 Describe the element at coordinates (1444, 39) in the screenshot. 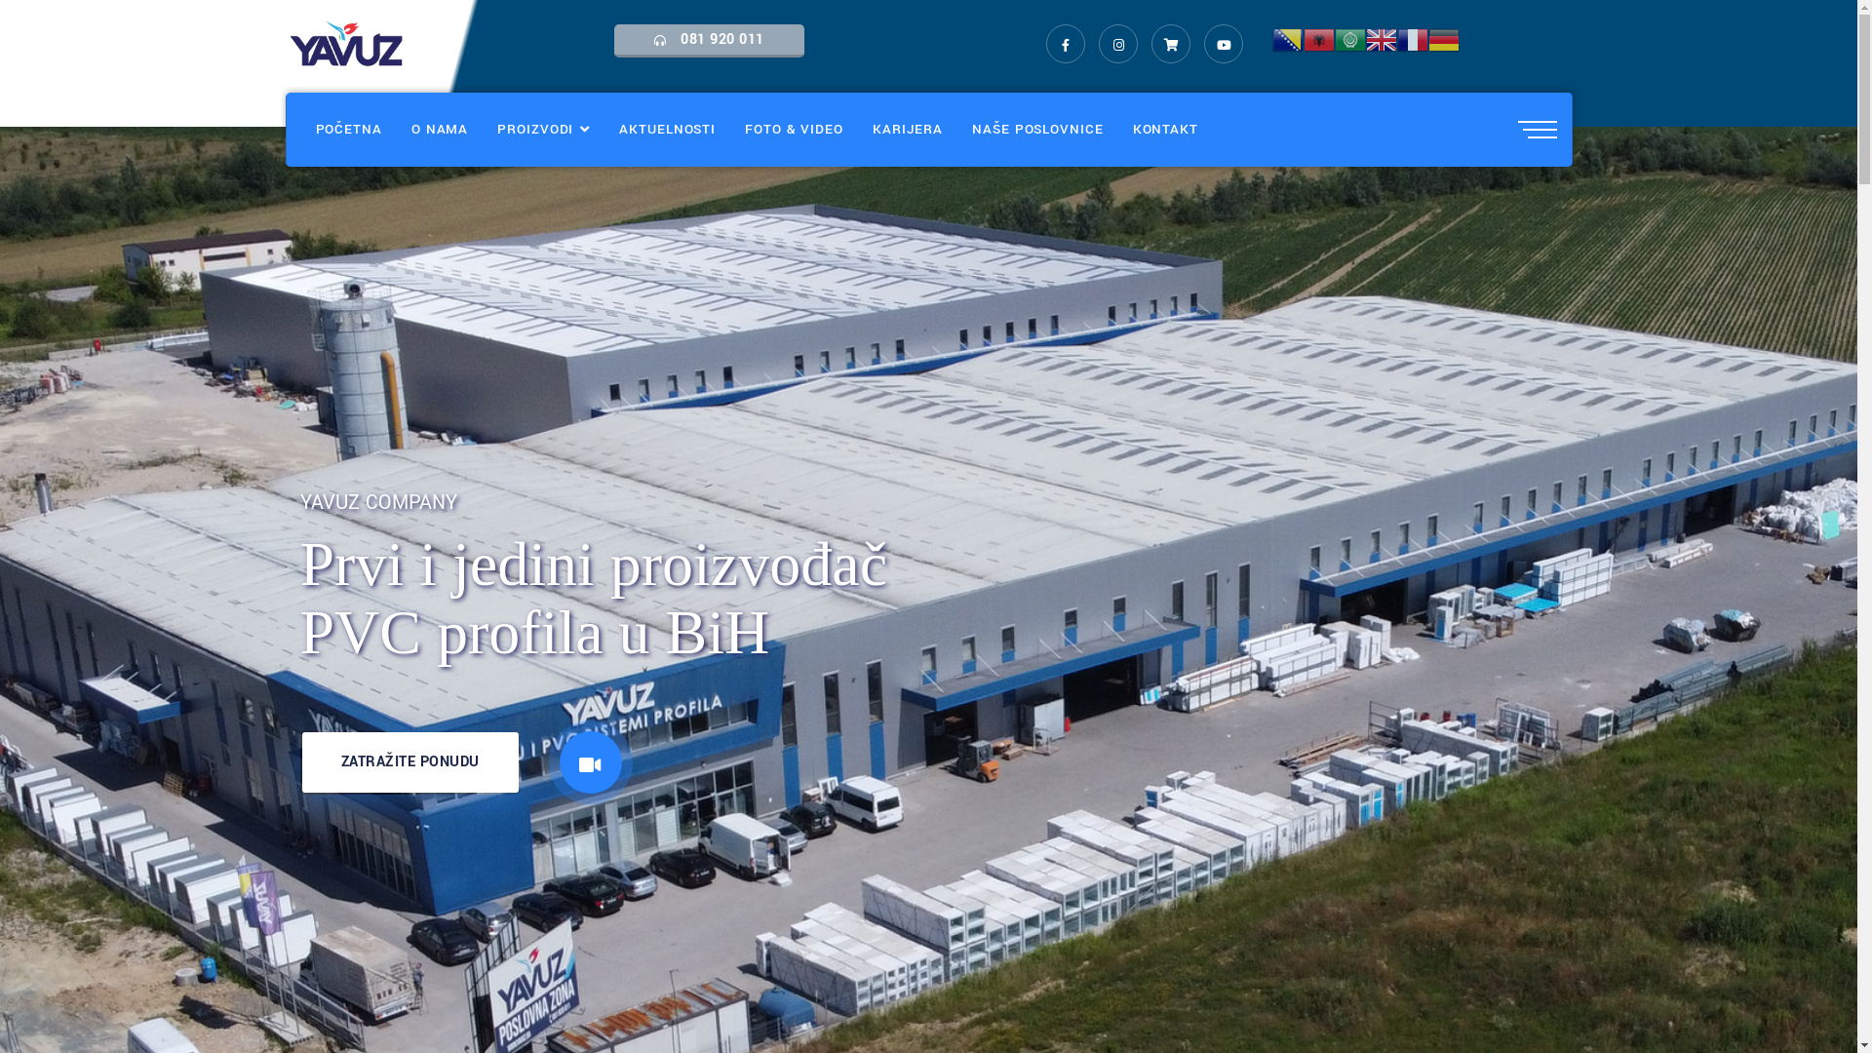

I see `German` at that location.